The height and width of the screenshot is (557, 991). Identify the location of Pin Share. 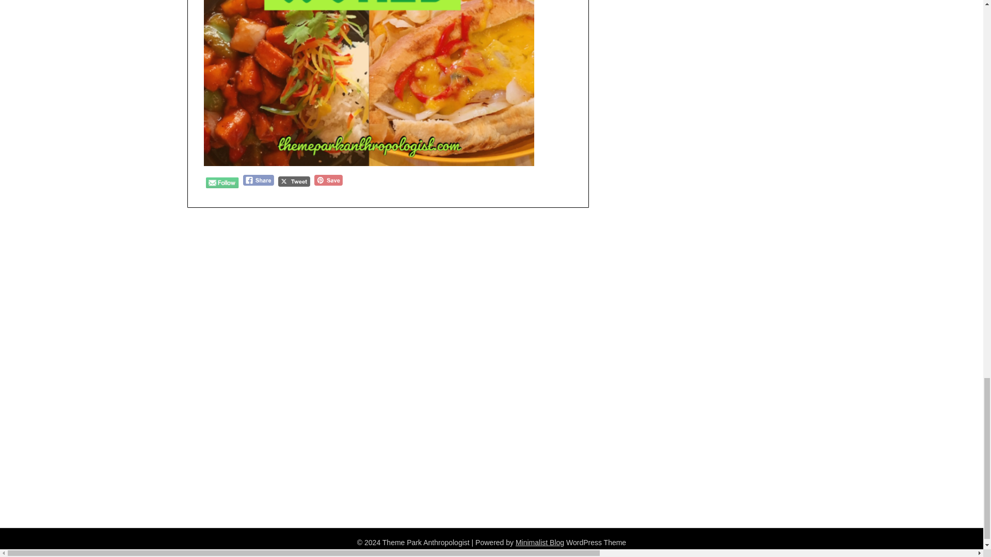
(328, 180).